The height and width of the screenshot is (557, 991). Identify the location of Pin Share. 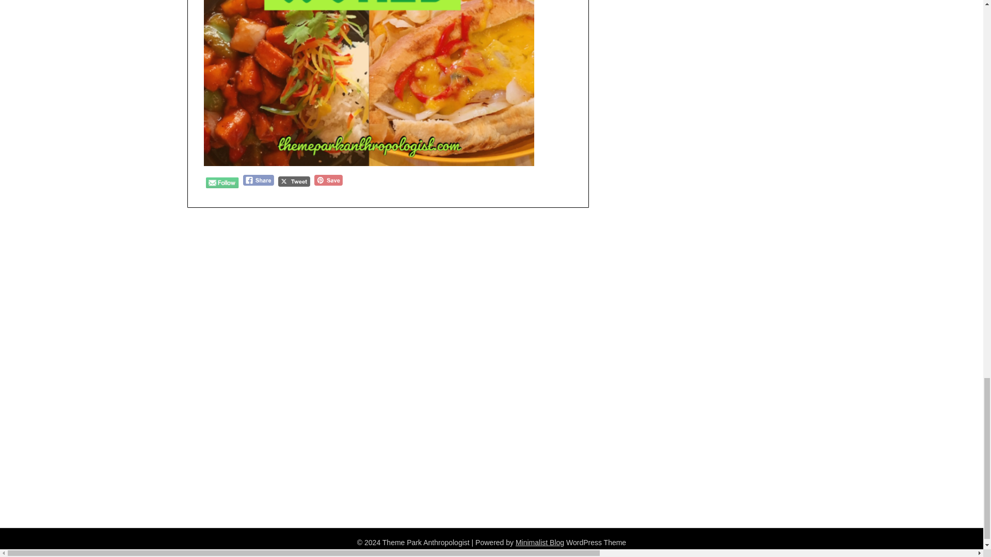
(328, 180).